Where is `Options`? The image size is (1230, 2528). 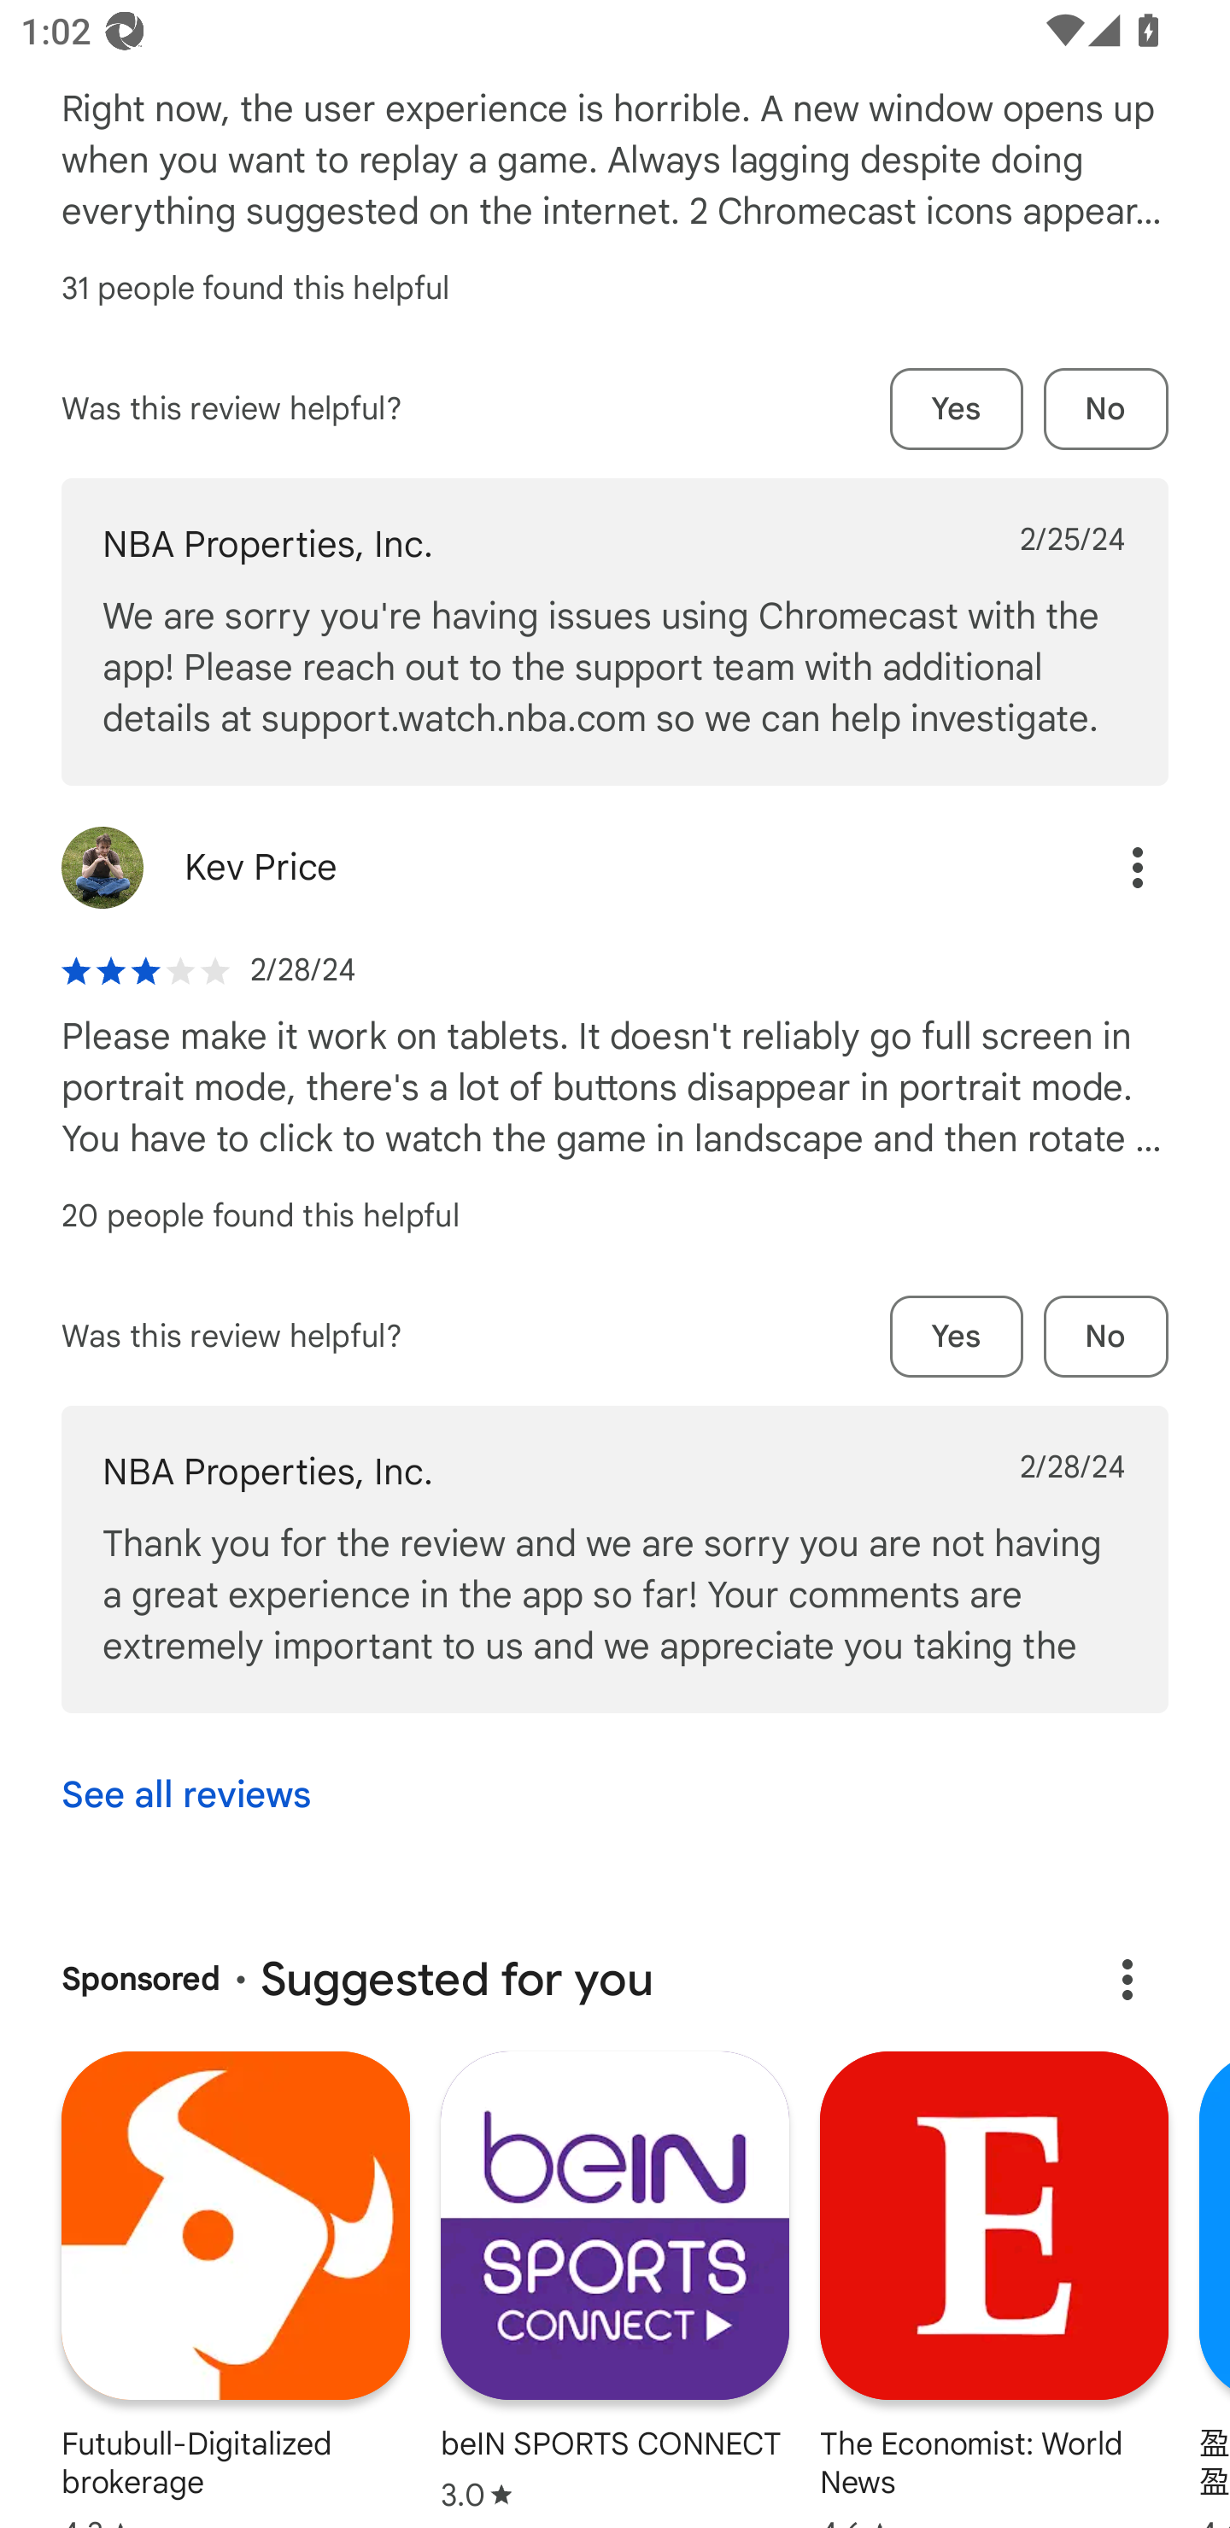
Options is located at coordinates (1107, 868).